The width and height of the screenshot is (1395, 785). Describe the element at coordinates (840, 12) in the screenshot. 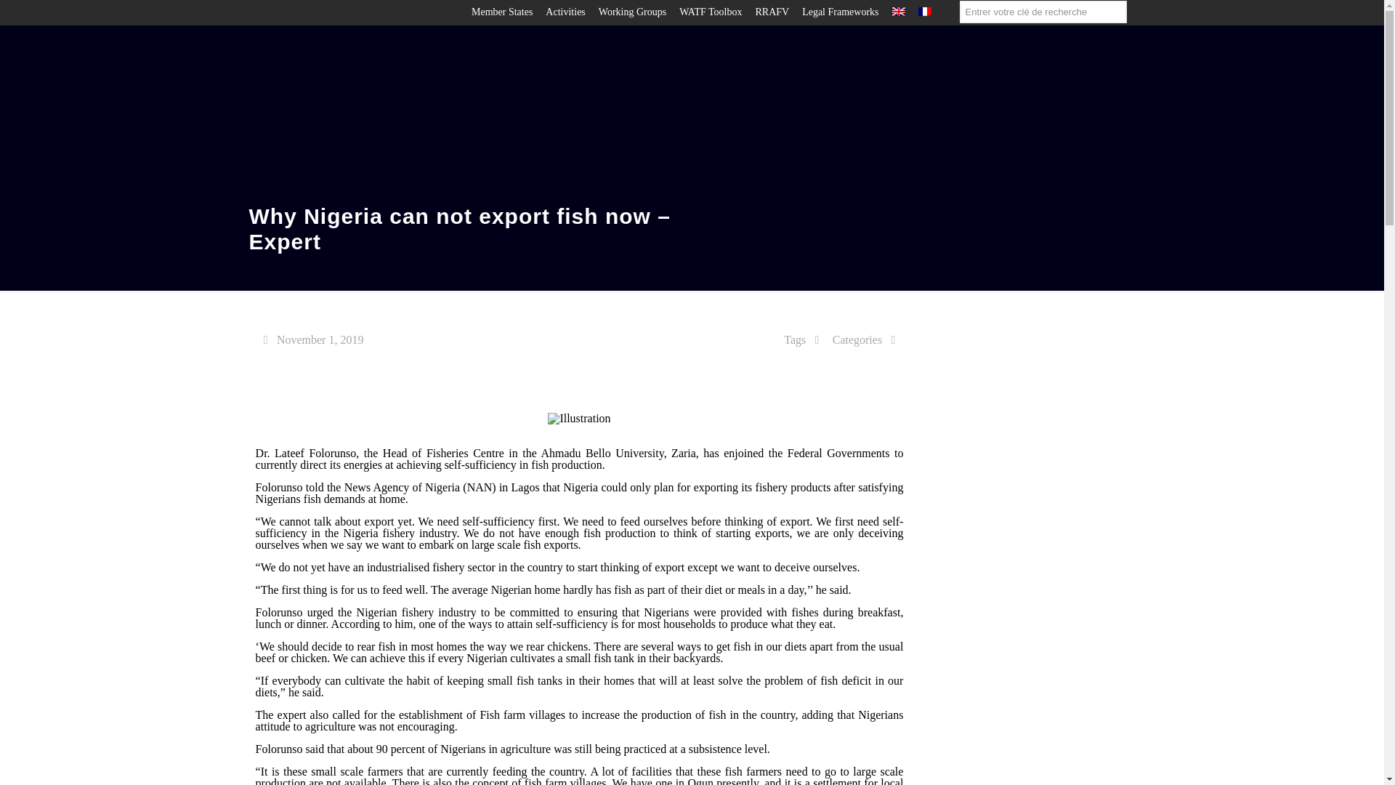

I see `Legal Frameworks` at that location.